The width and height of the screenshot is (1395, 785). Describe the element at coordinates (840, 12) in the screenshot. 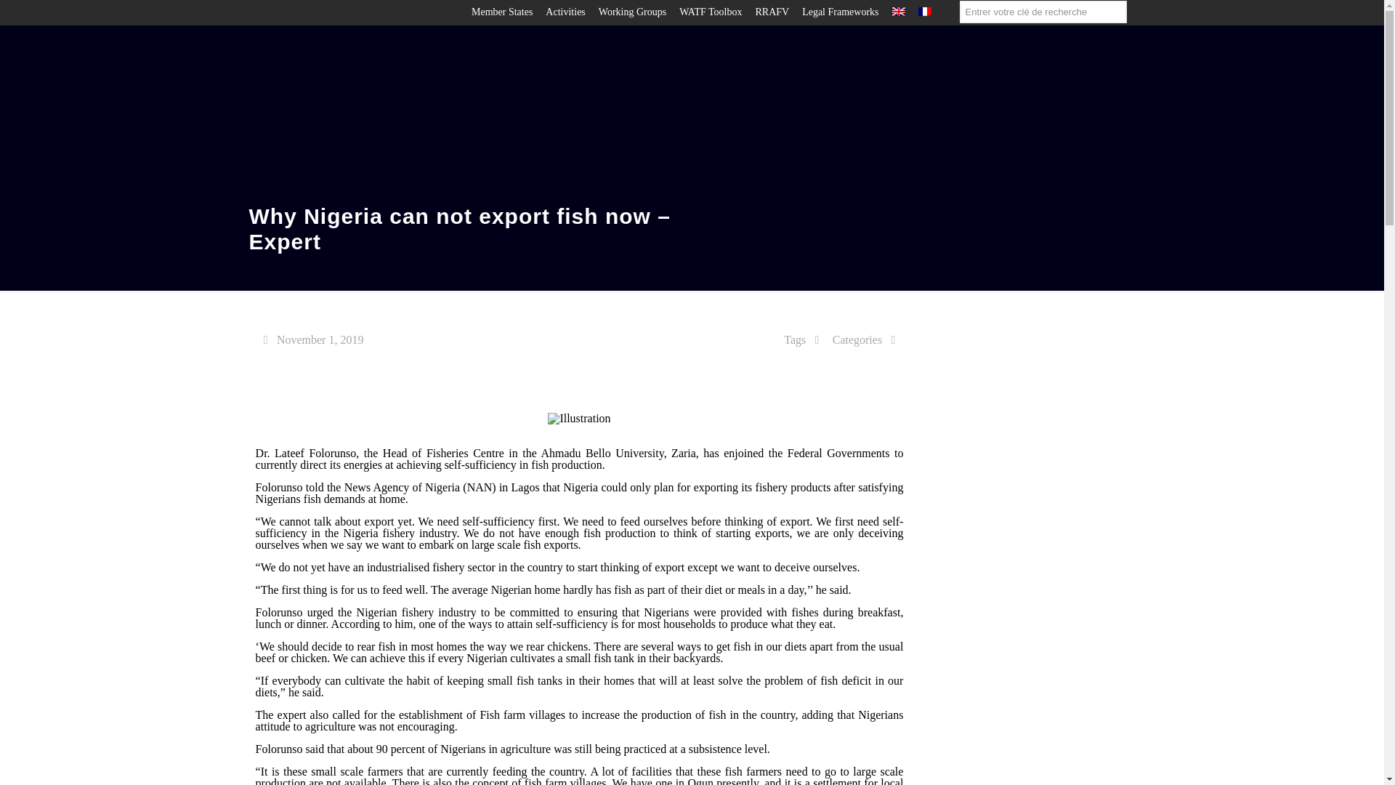

I see `Legal Frameworks` at that location.